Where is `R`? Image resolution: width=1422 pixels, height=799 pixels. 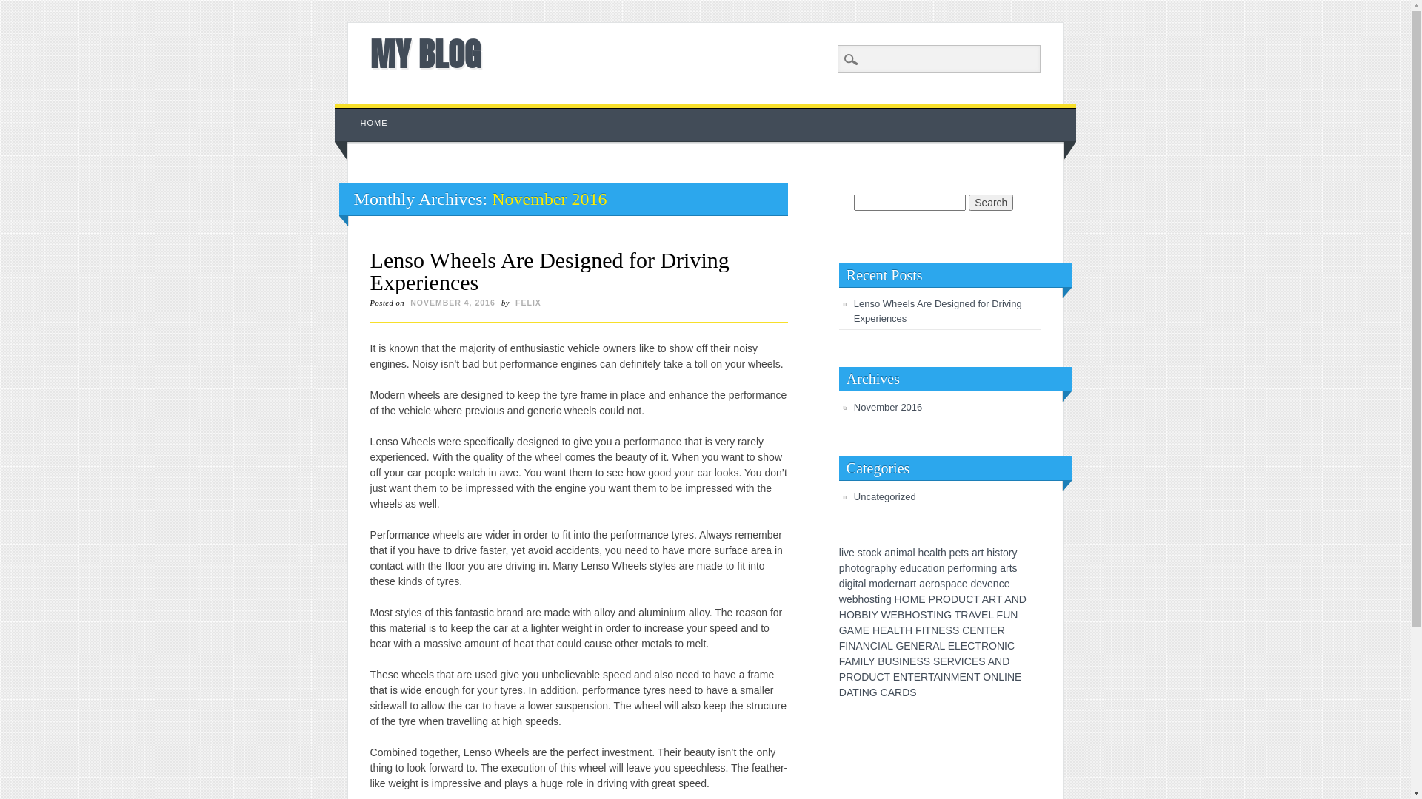 R is located at coordinates (924, 677).